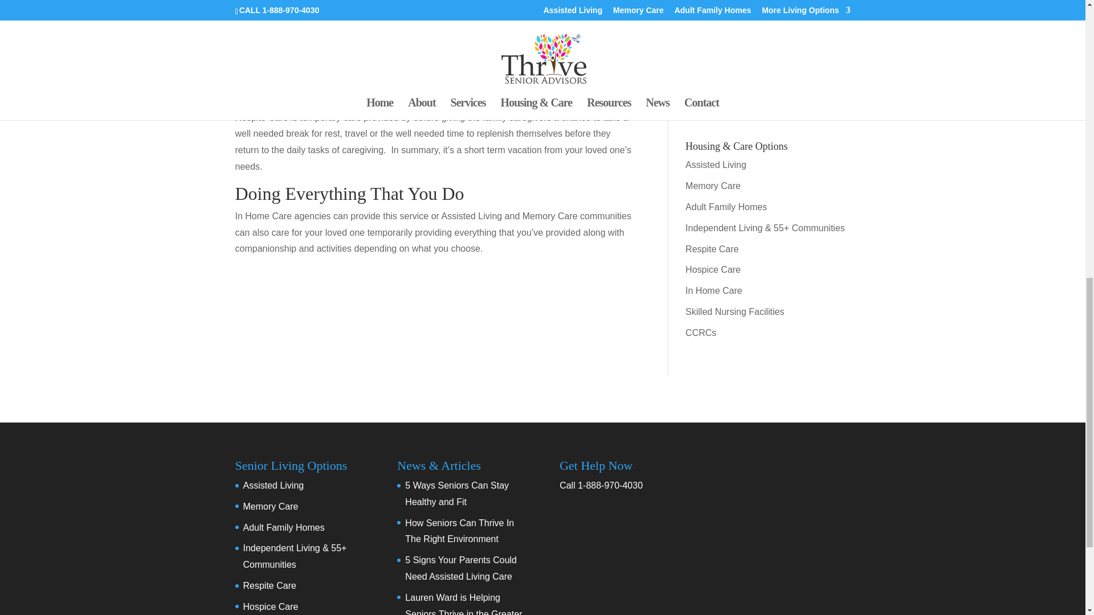 This screenshot has height=615, width=1094. Describe the element at coordinates (760, 15) in the screenshot. I see `How Seniors Can Thrive In The Right Environment` at that location.